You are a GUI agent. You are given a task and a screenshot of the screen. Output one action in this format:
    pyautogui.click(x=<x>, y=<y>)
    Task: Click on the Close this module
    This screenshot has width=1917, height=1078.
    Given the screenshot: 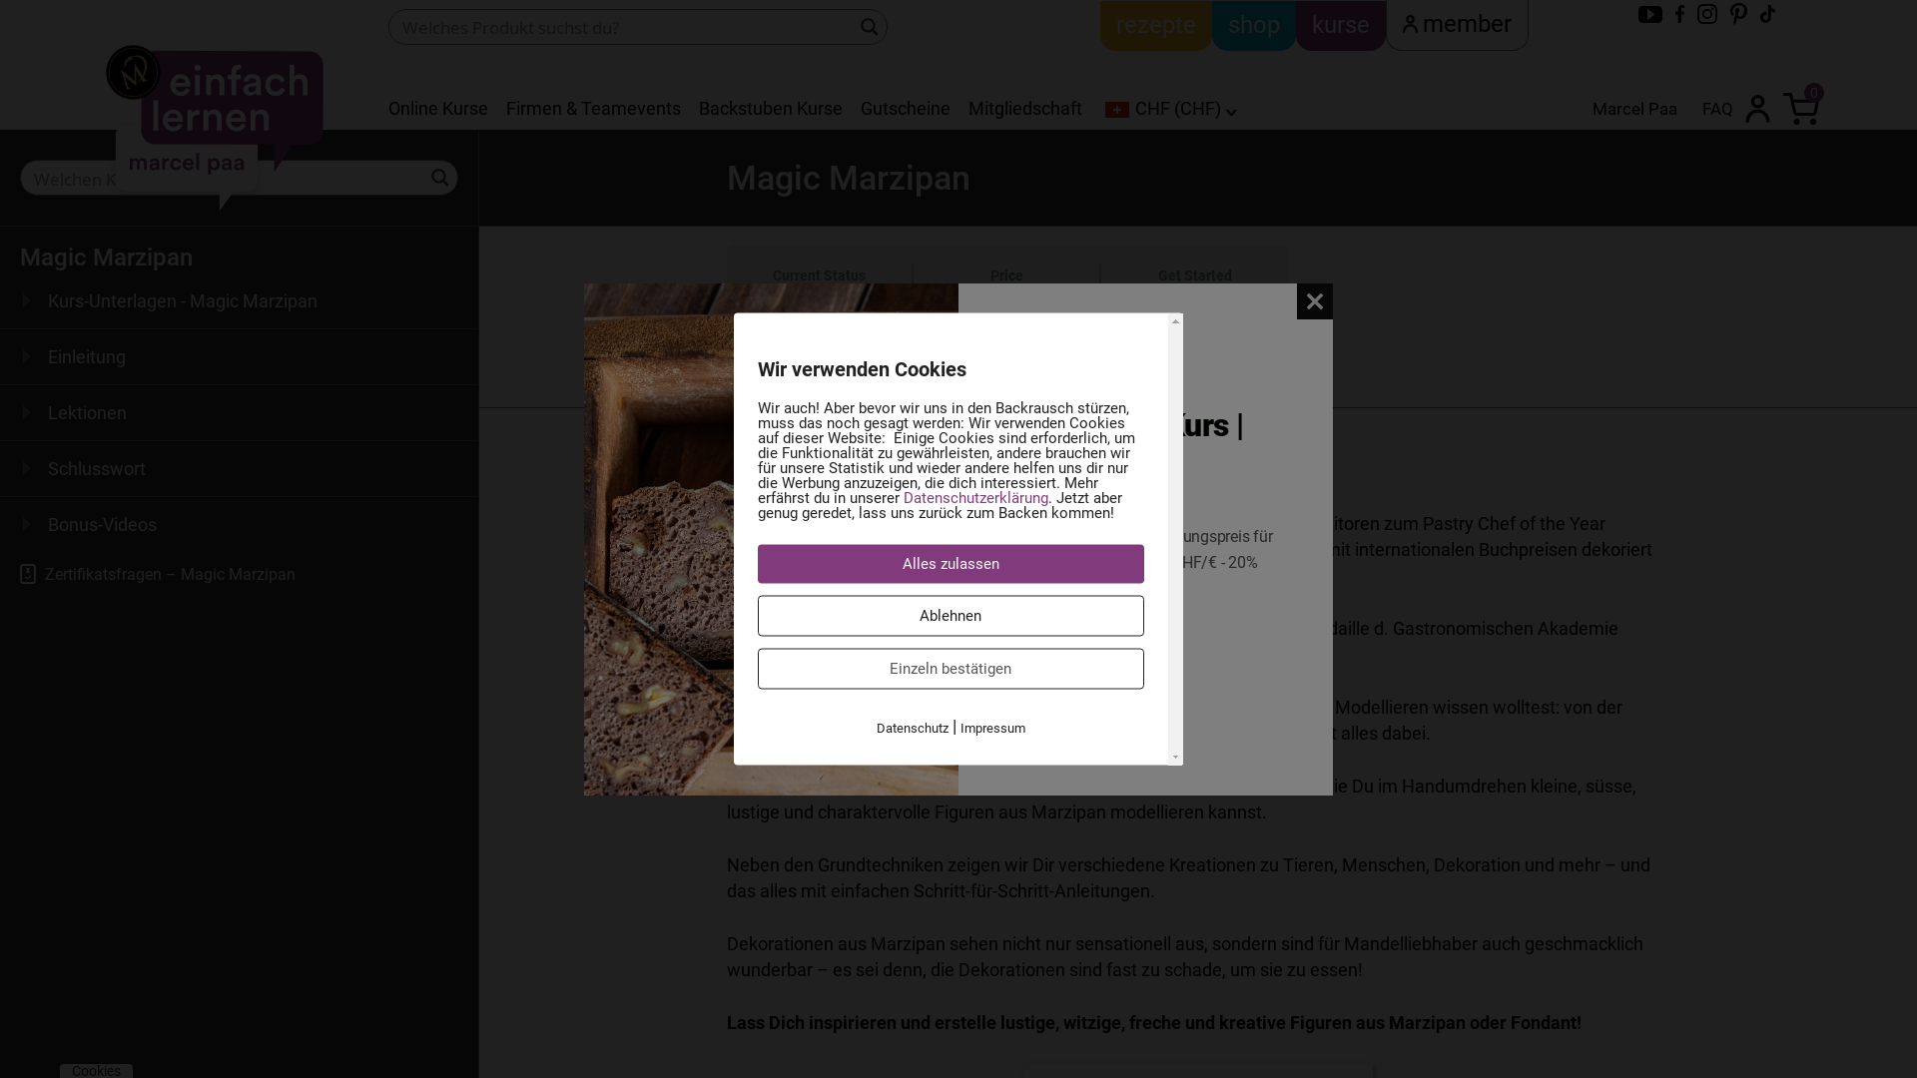 What is the action you would take?
    pyautogui.click(x=1315, y=301)
    